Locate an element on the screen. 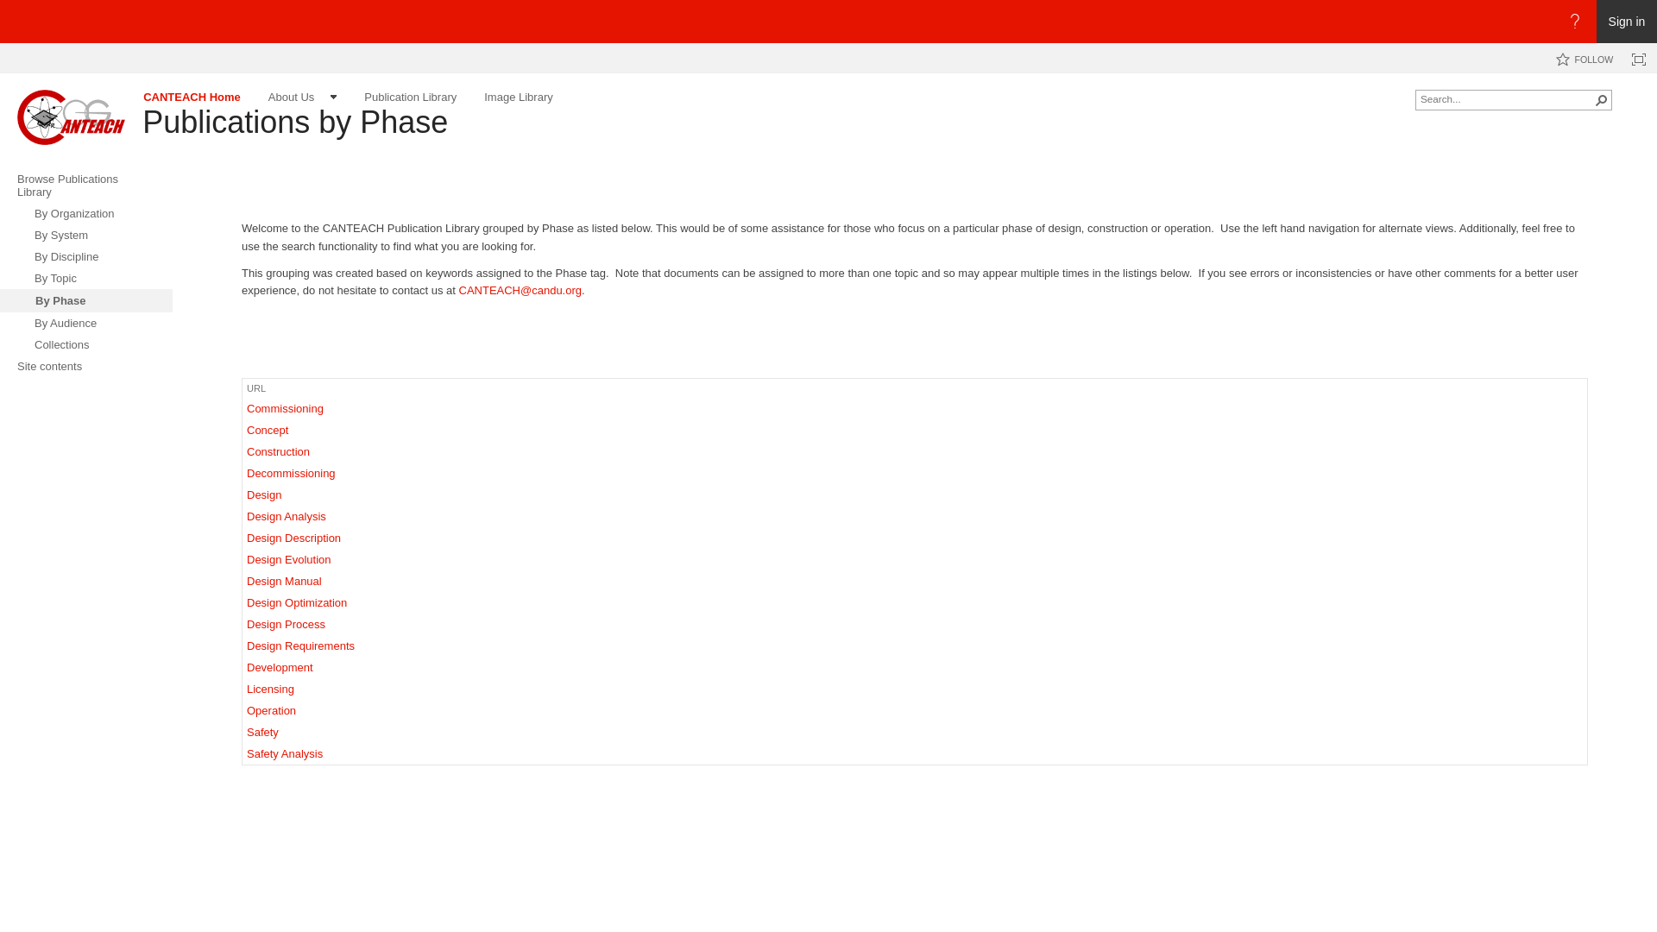 The width and height of the screenshot is (1657, 932). FOLLOW is located at coordinates (1584, 59).